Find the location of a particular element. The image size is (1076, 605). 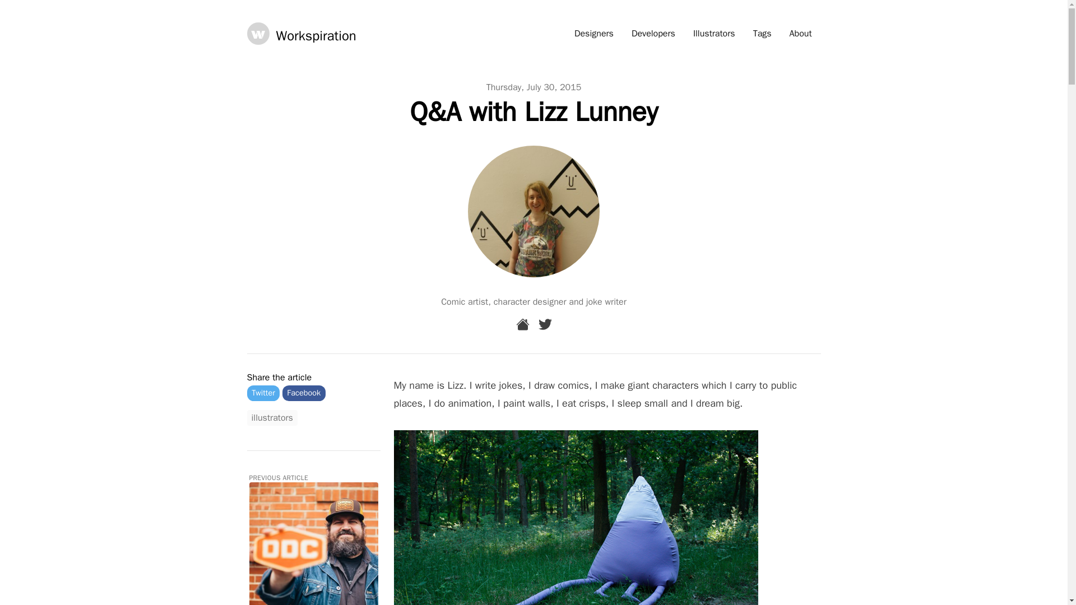

illustrators is located at coordinates (271, 418).